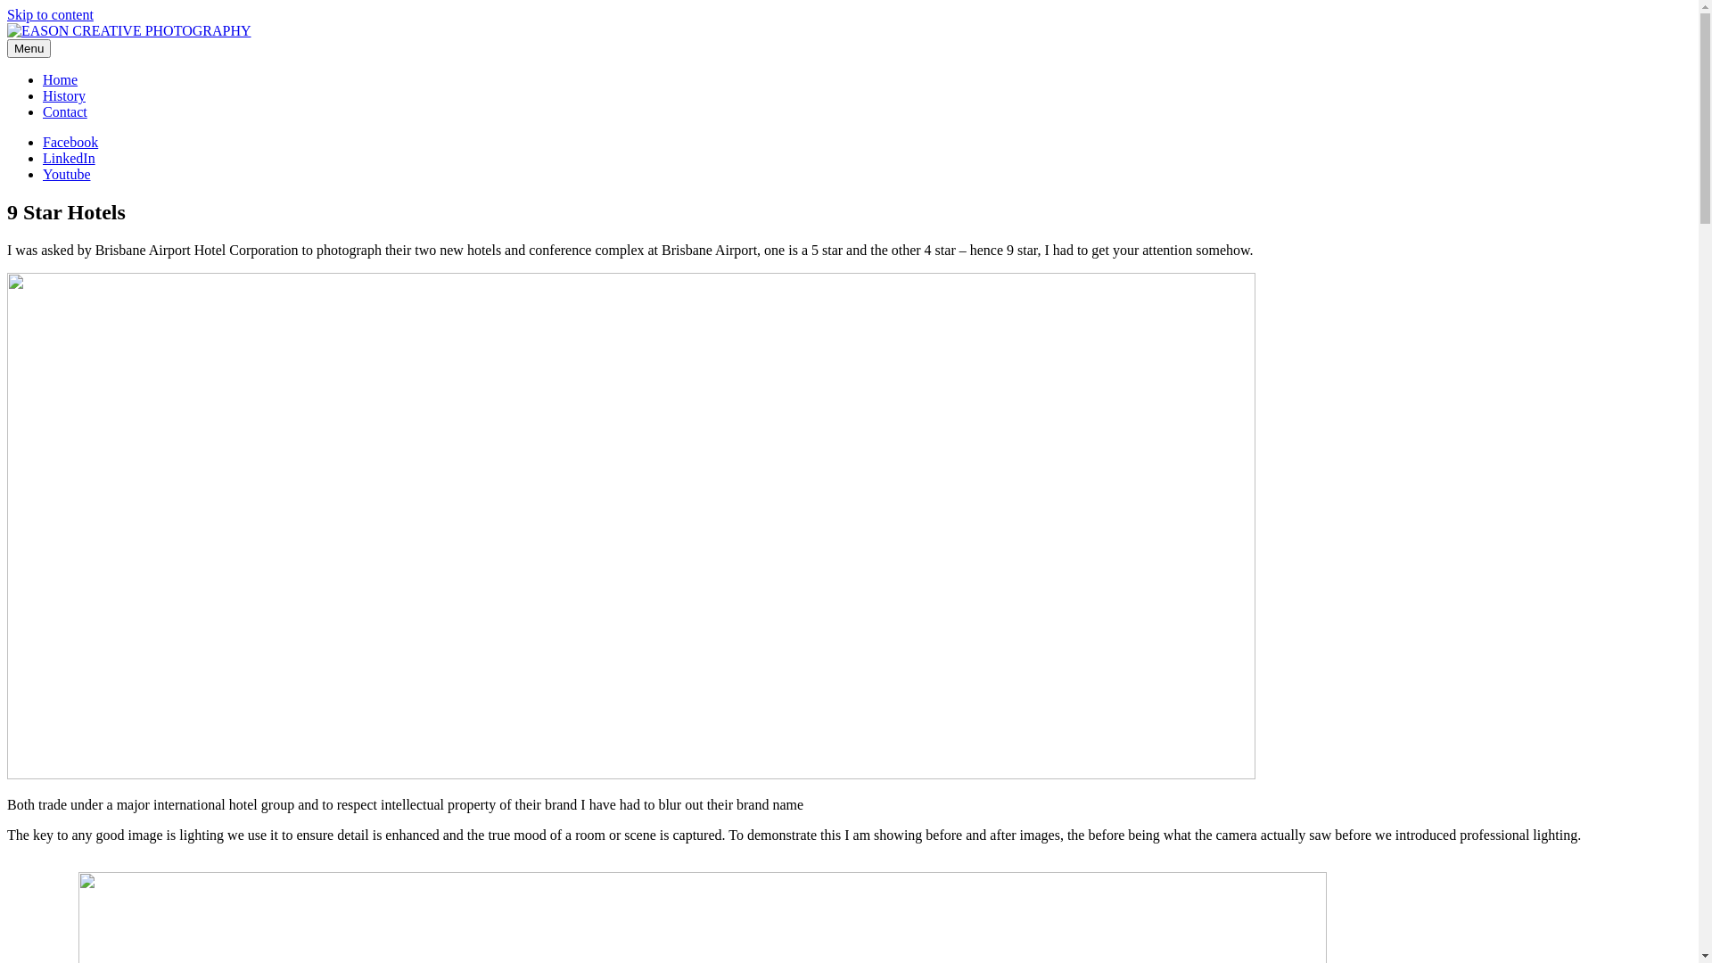 This screenshot has height=963, width=1712. What do you see at coordinates (61, 80) in the screenshot?
I see `Home` at bounding box center [61, 80].